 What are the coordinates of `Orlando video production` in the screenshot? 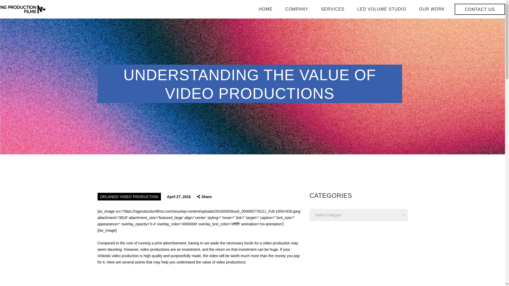 It's located at (118, 256).